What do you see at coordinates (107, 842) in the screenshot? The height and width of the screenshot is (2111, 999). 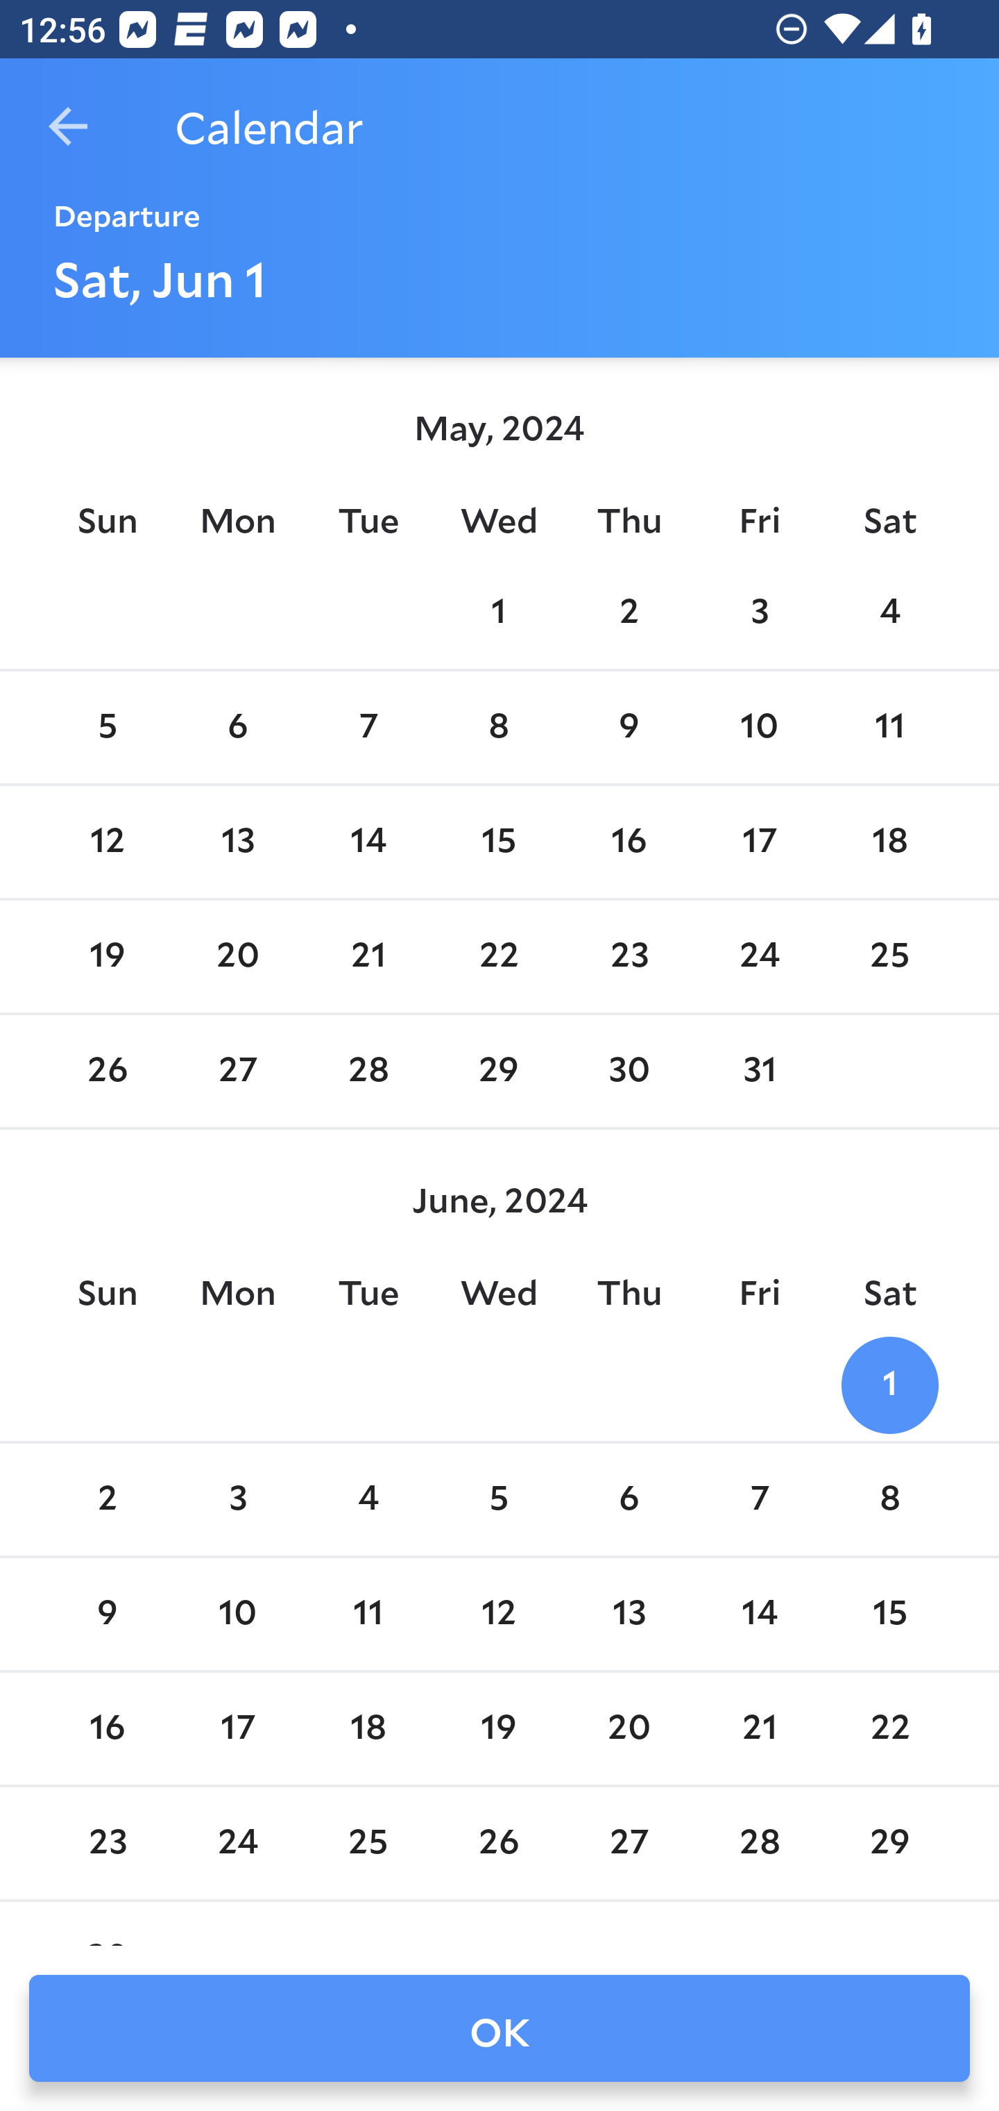 I see `12` at bounding box center [107, 842].